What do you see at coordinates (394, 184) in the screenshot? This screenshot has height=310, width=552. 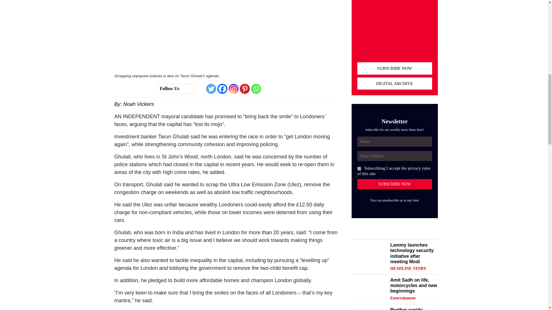 I see `Subscribe Now` at bounding box center [394, 184].